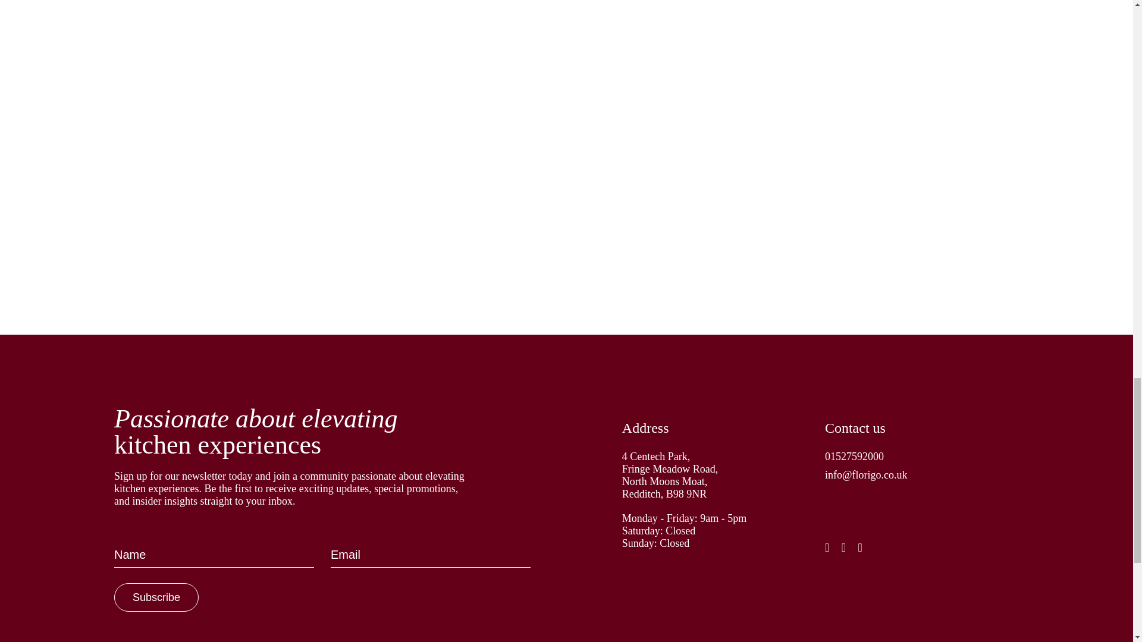 The width and height of the screenshot is (1142, 642). What do you see at coordinates (926, 460) in the screenshot?
I see `01527592000` at bounding box center [926, 460].